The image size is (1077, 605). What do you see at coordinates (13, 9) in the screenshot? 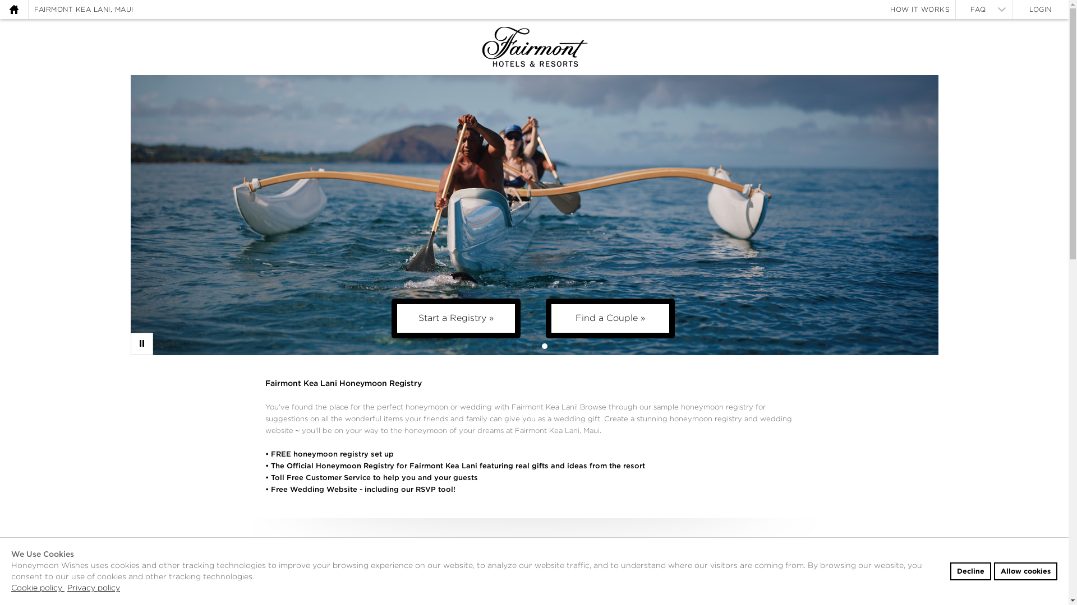
I see `Allow cookies` at bounding box center [13, 9].